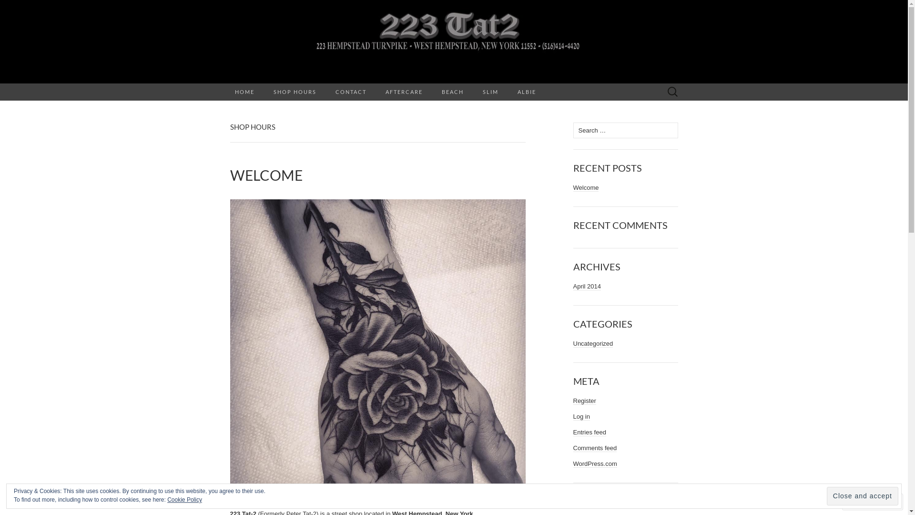 The width and height of the screenshot is (915, 515). What do you see at coordinates (593, 344) in the screenshot?
I see `Uncategorized` at bounding box center [593, 344].